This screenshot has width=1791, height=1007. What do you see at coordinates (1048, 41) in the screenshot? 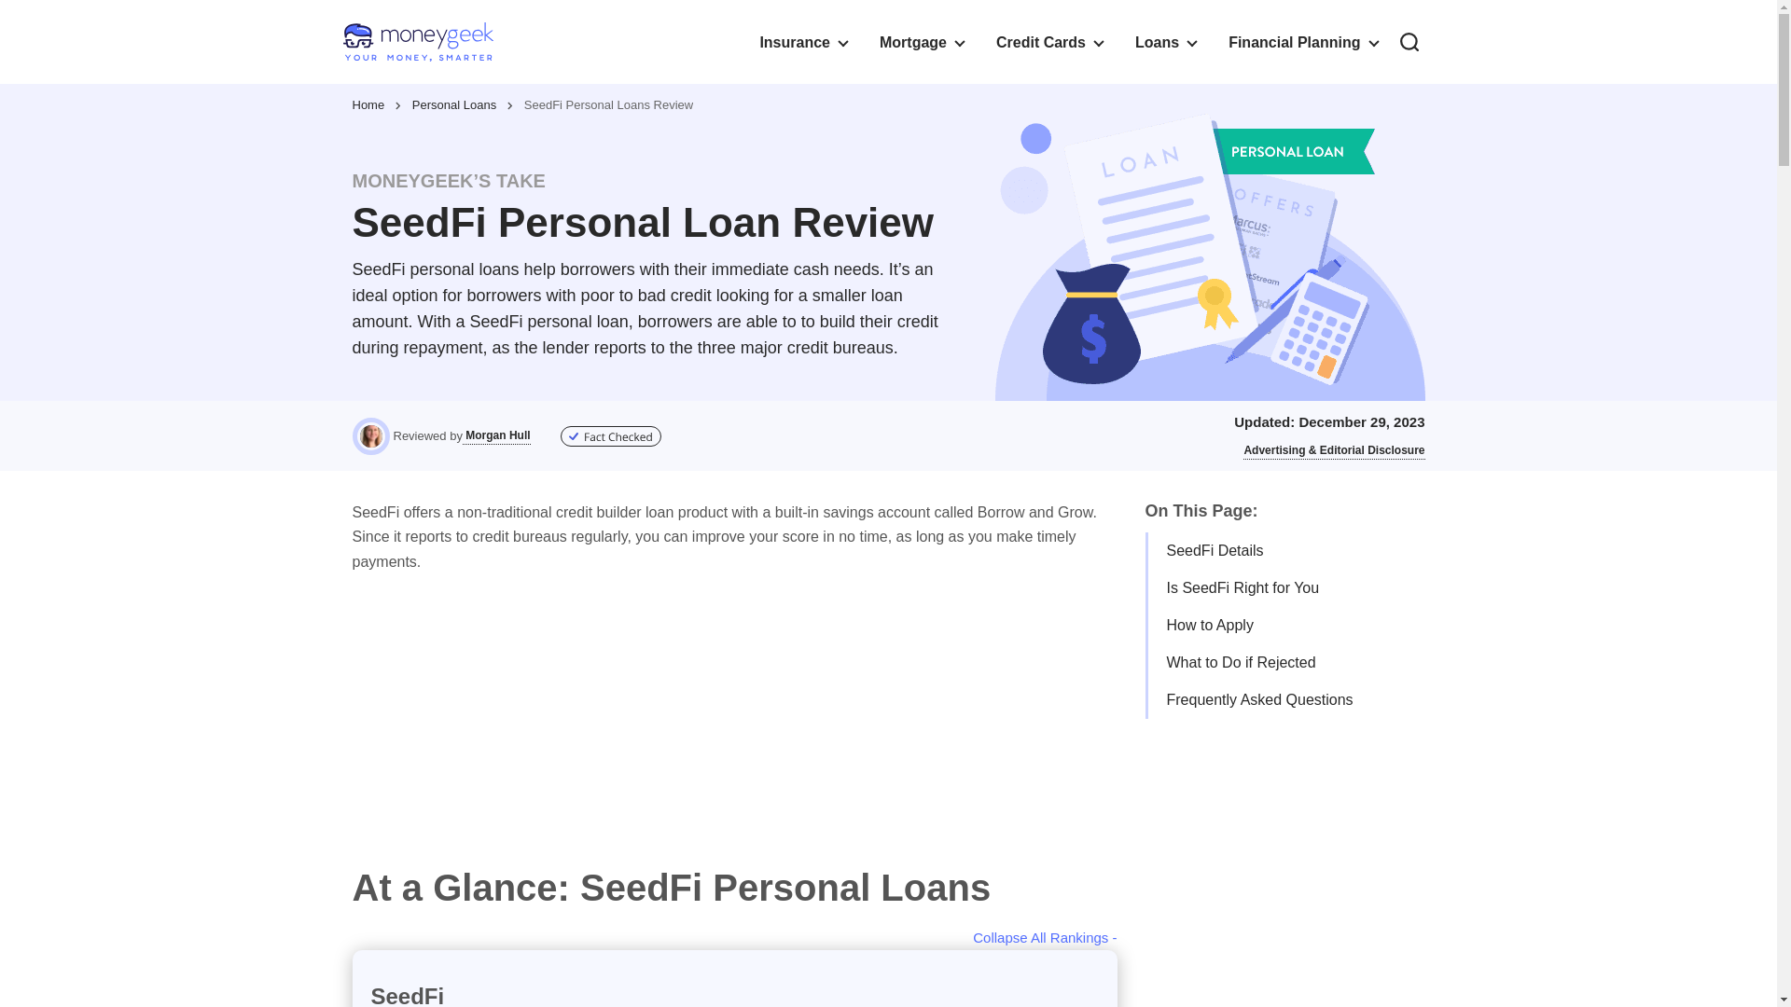
I see `Credit Cards` at bounding box center [1048, 41].